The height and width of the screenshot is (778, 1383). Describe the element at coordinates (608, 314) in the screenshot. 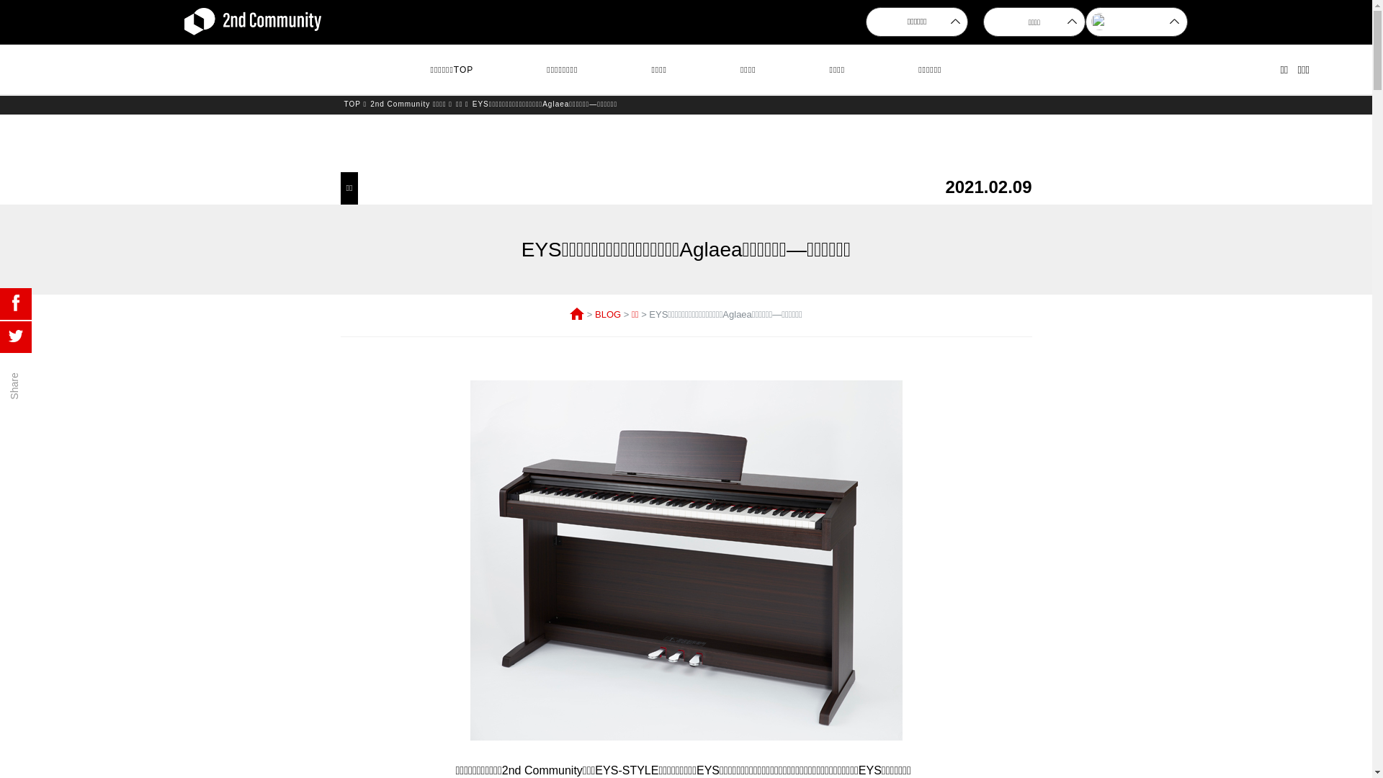

I see `BLOG` at that location.